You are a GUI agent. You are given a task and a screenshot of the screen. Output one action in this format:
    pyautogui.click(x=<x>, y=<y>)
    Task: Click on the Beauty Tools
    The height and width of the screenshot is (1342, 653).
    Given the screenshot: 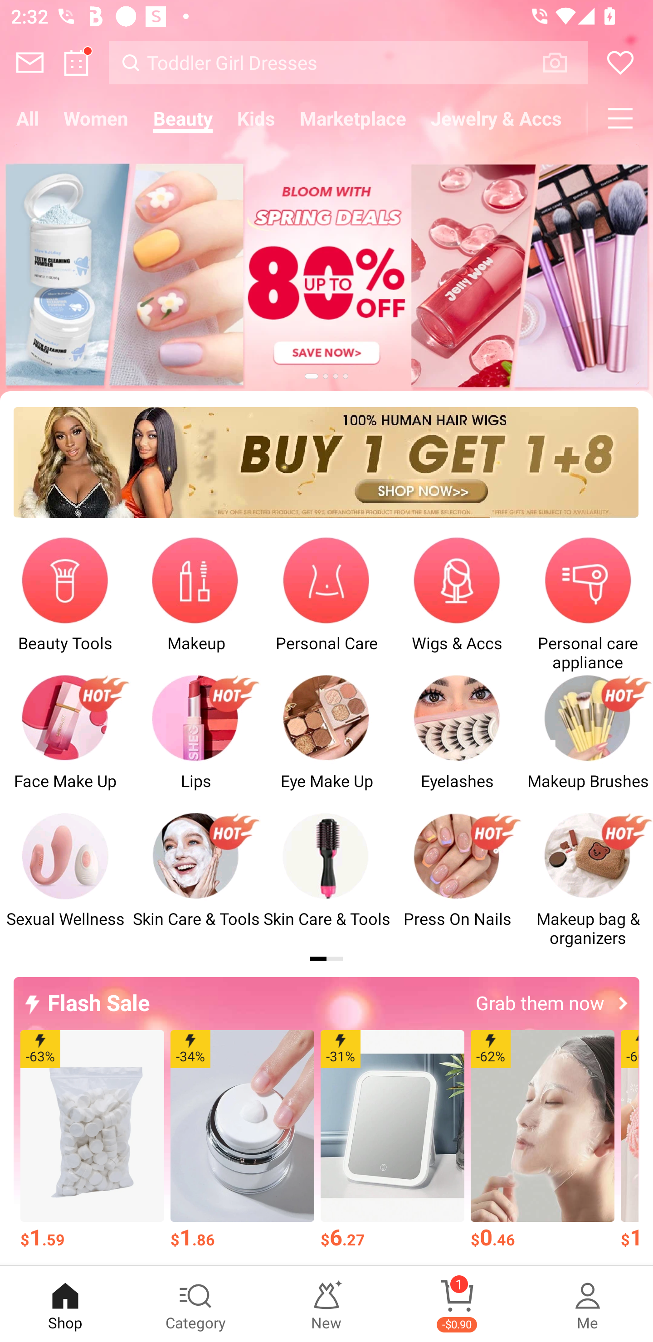 What is the action you would take?
    pyautogui.click(x=65, y=604)
    